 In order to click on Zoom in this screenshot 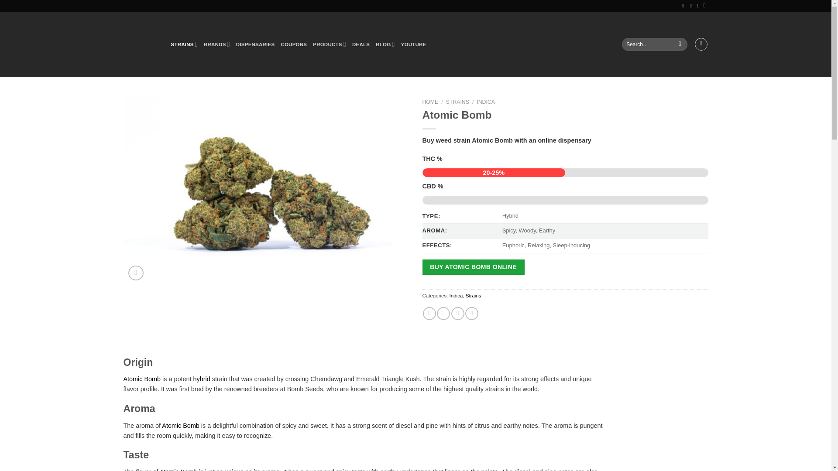, I will do `click(135, 273)`.